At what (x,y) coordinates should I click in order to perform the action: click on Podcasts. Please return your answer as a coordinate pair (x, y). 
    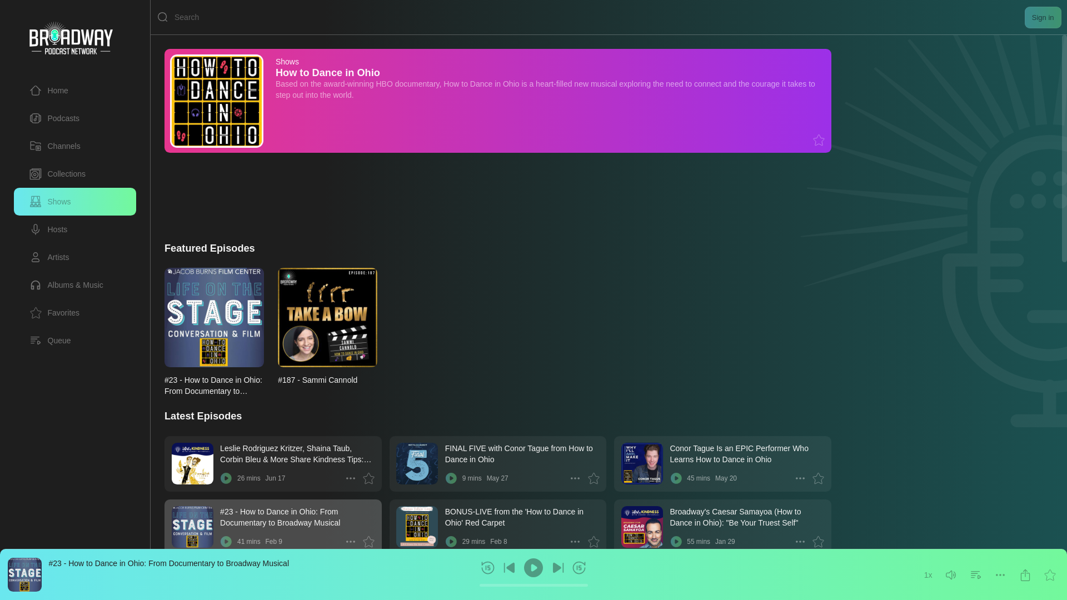
    Looking at the image, I should click on (54, 118).